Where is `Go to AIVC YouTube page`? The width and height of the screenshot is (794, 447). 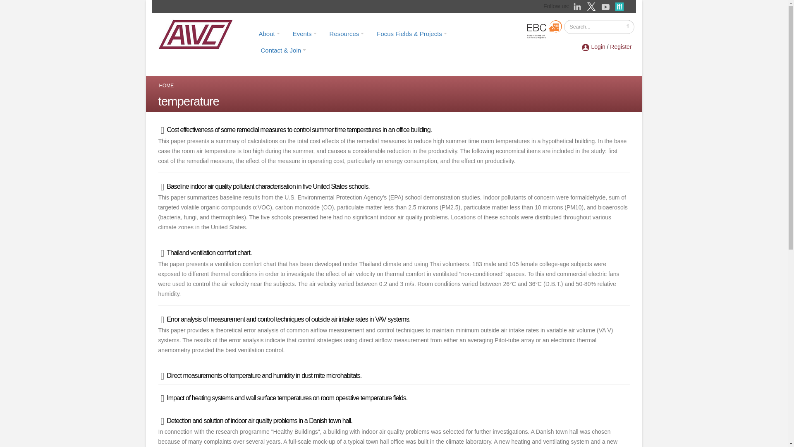
Go to AIVC YouTube page is located at coordinates (606, 6).